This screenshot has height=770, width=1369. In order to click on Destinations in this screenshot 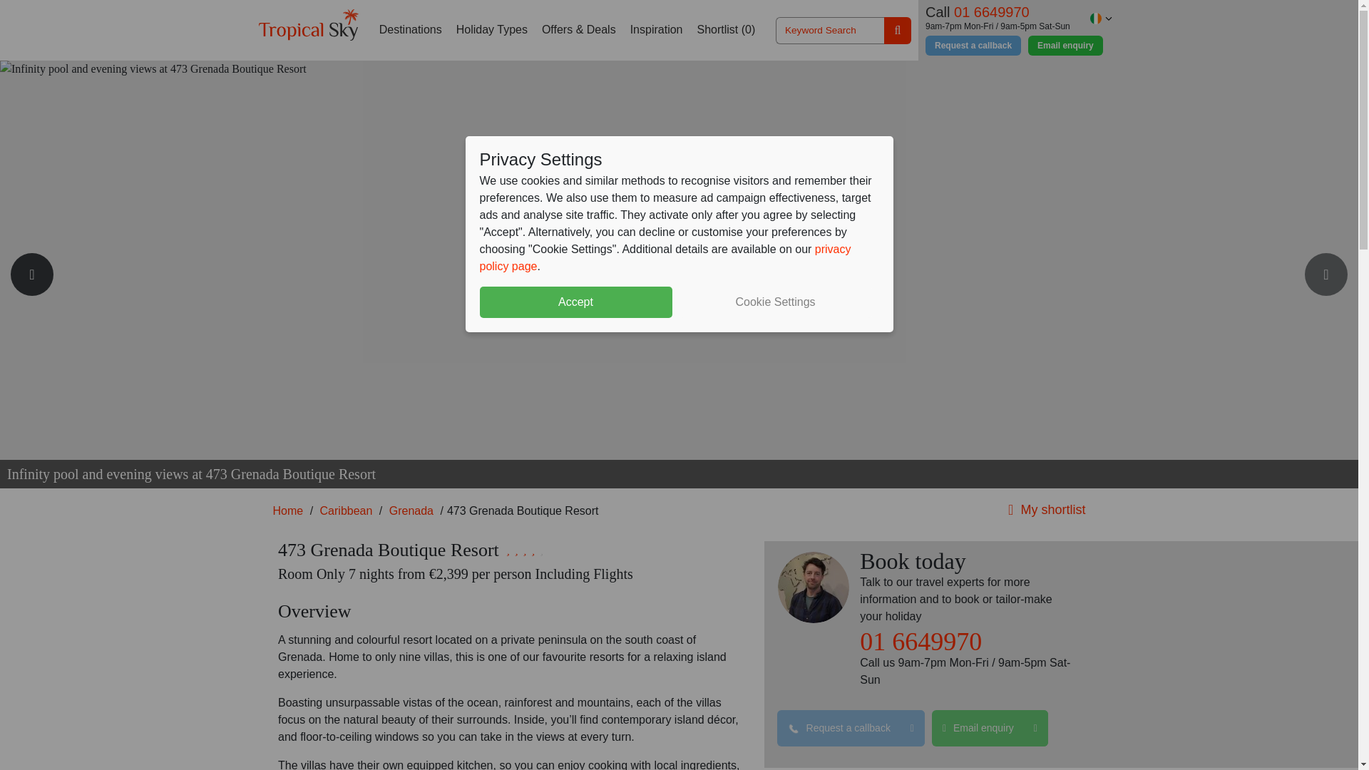, I will do `click(411, 30)`.